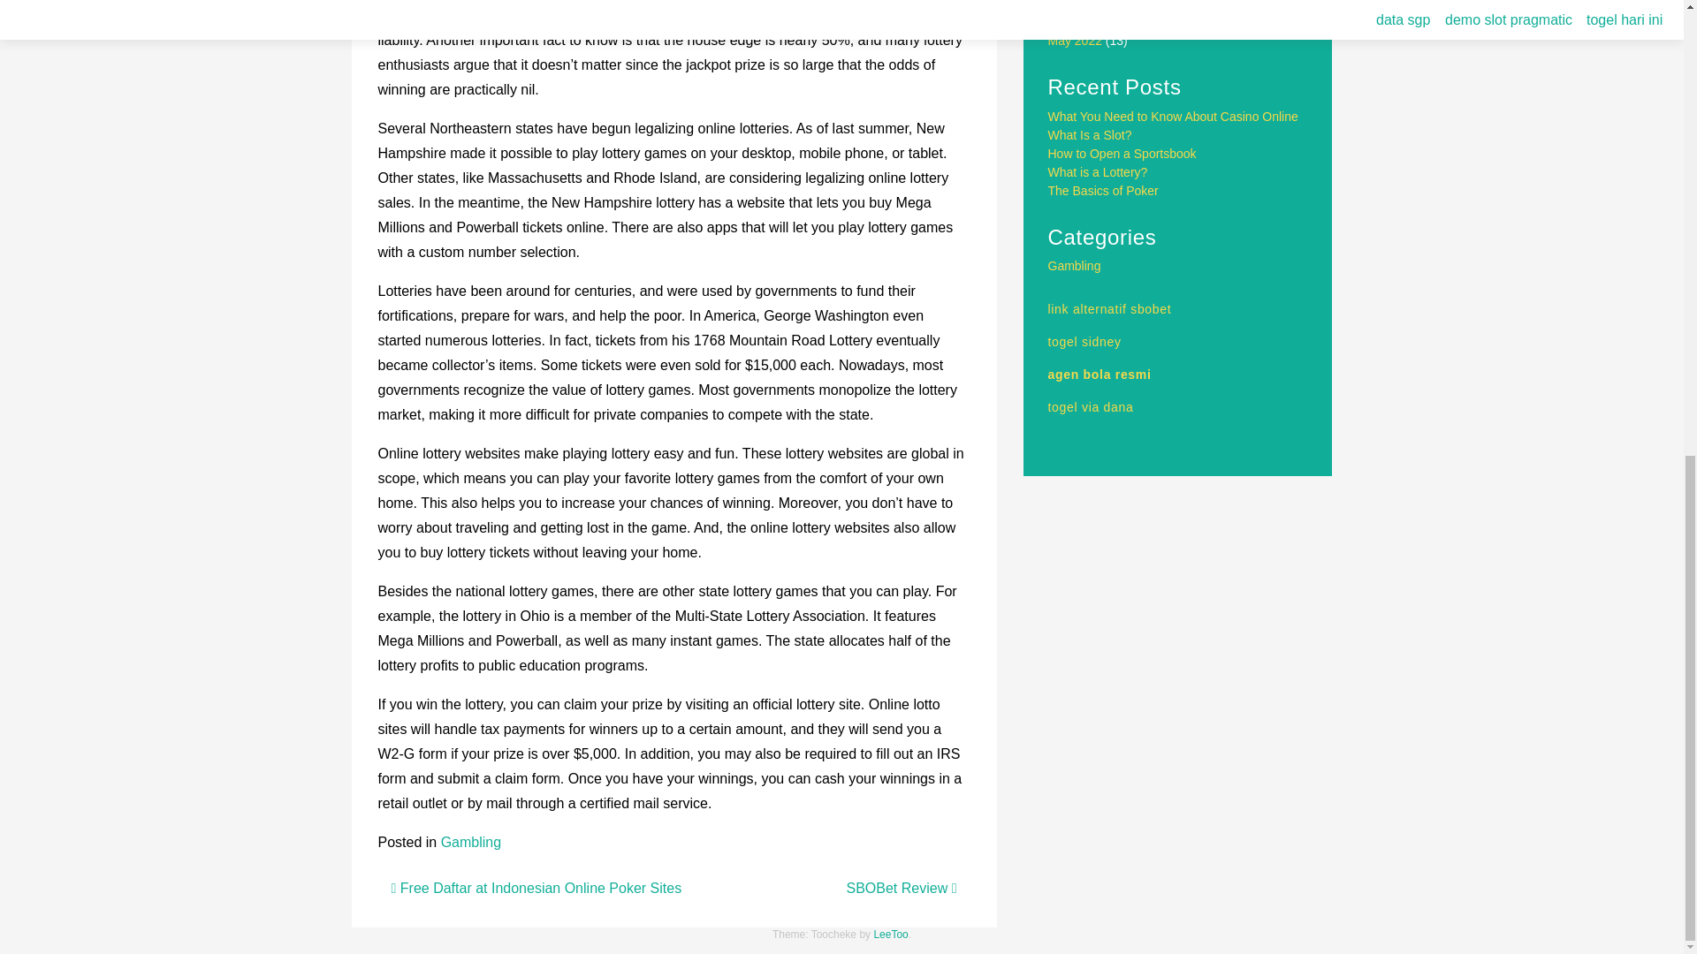 The image size is (1697, 954). What do you see at coordinates (1075, 5) in the screenshot?
I see `July 2022` at bounding box center [1075, 5].